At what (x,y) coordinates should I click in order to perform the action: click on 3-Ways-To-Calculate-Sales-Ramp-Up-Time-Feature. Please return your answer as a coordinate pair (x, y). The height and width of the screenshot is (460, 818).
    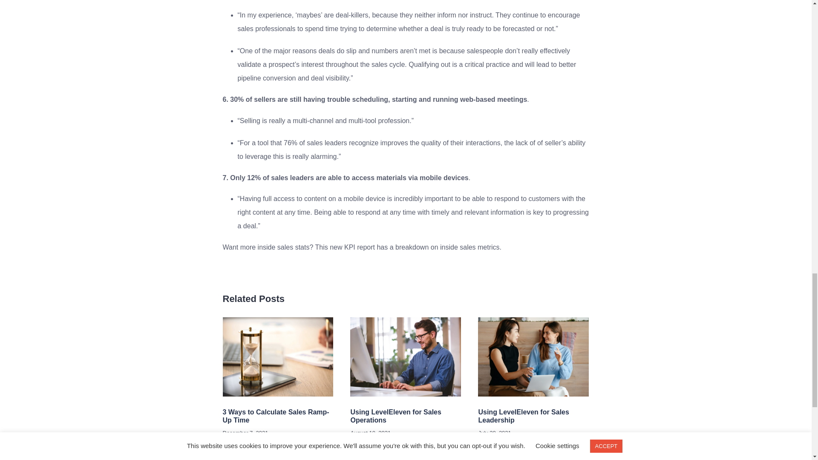
    Looking at the image, I should click on (278, 357).